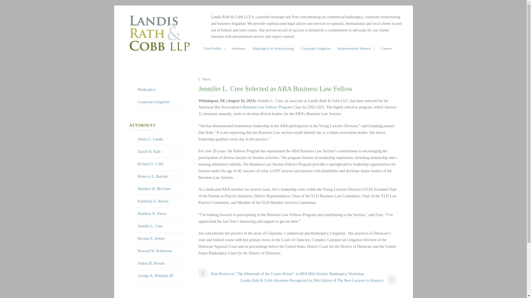 The height and width of the screenshot is (298, 531). Describe the element at coordinates (214, 50) in the screenshot. I see `Firm Profile` at that location.